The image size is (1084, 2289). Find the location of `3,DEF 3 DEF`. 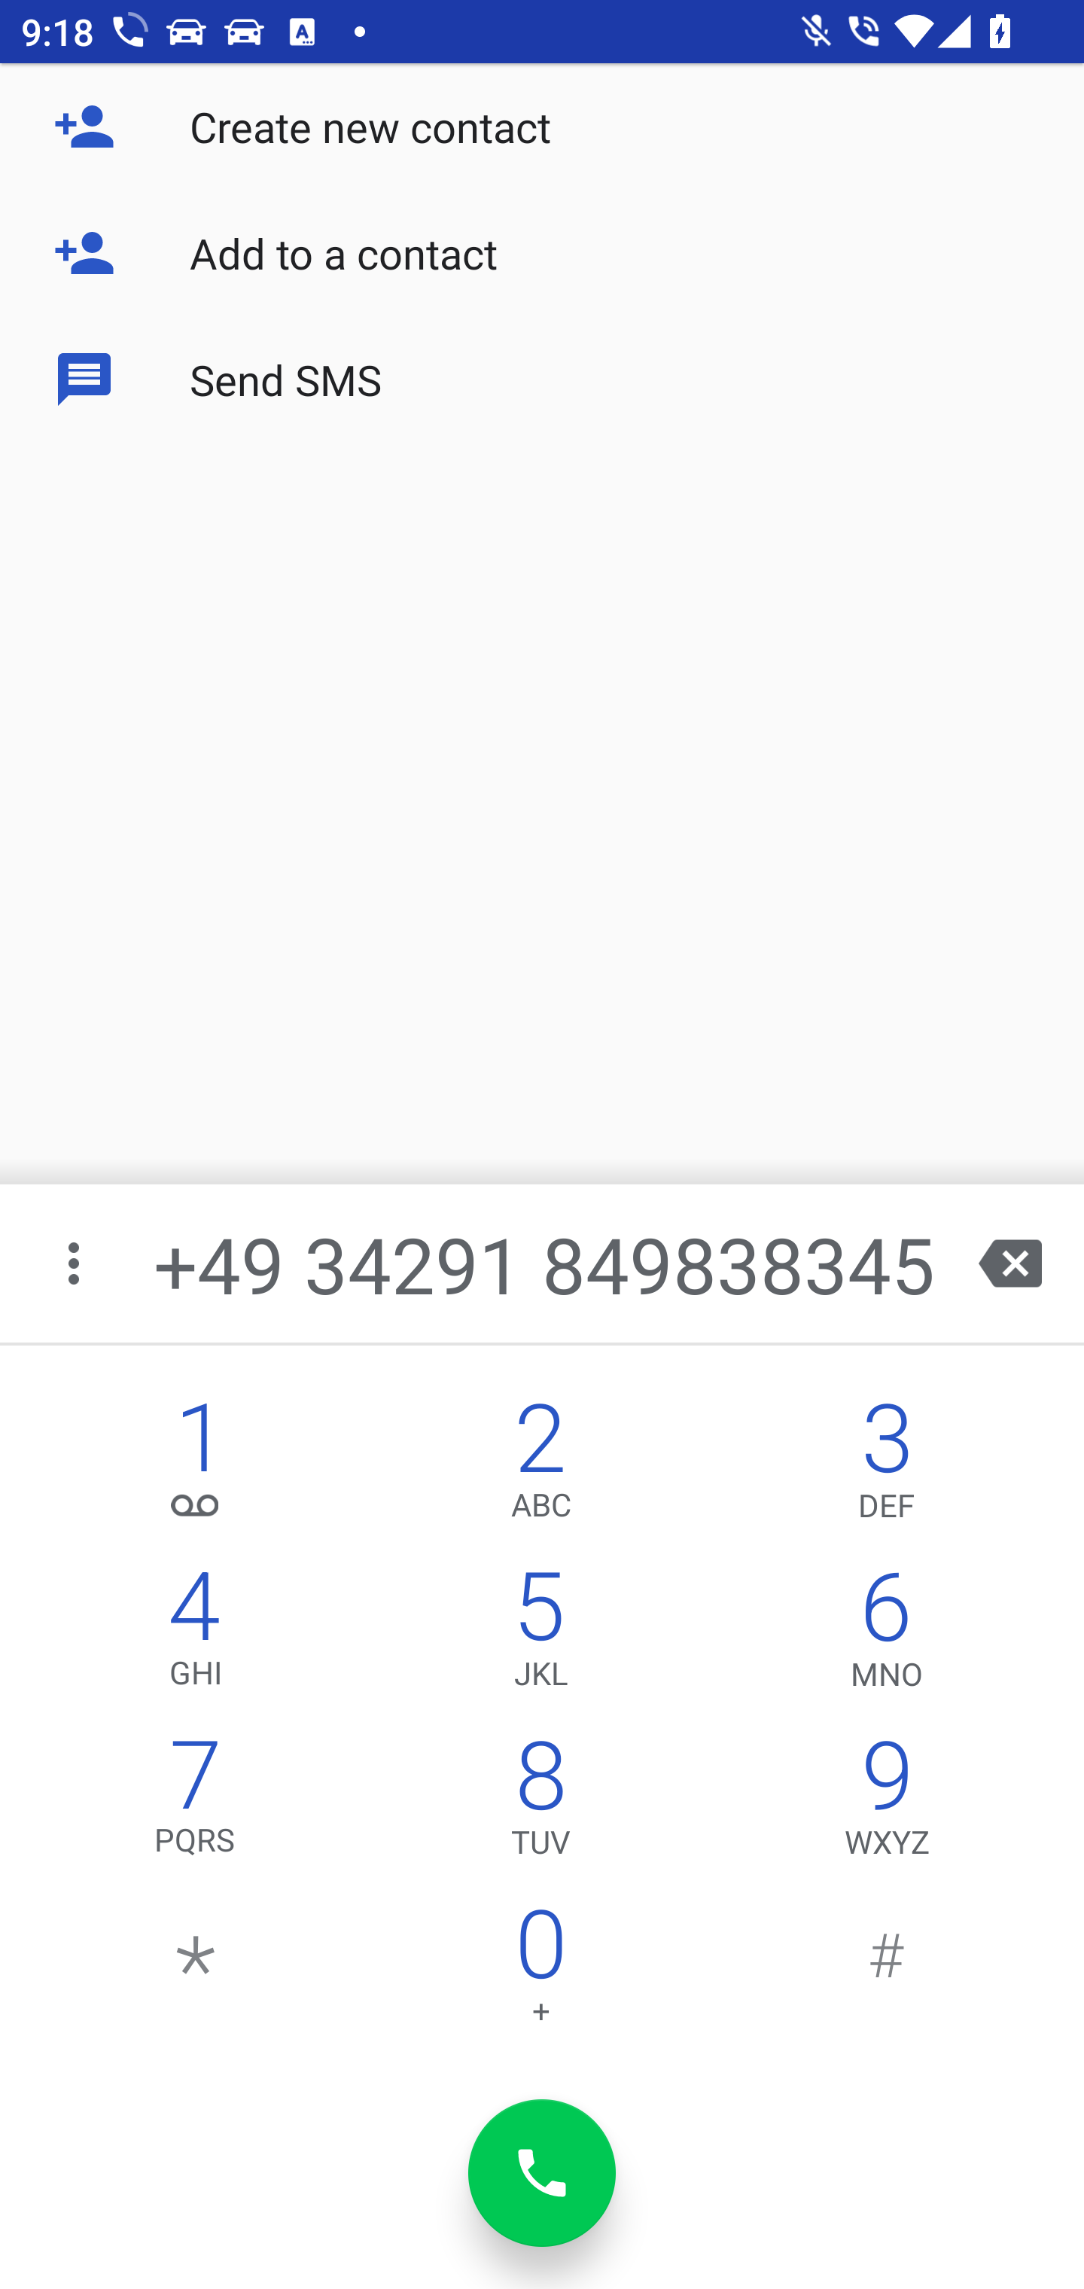

3,DEF 3 DEF is located at coordinates (887, 1467).